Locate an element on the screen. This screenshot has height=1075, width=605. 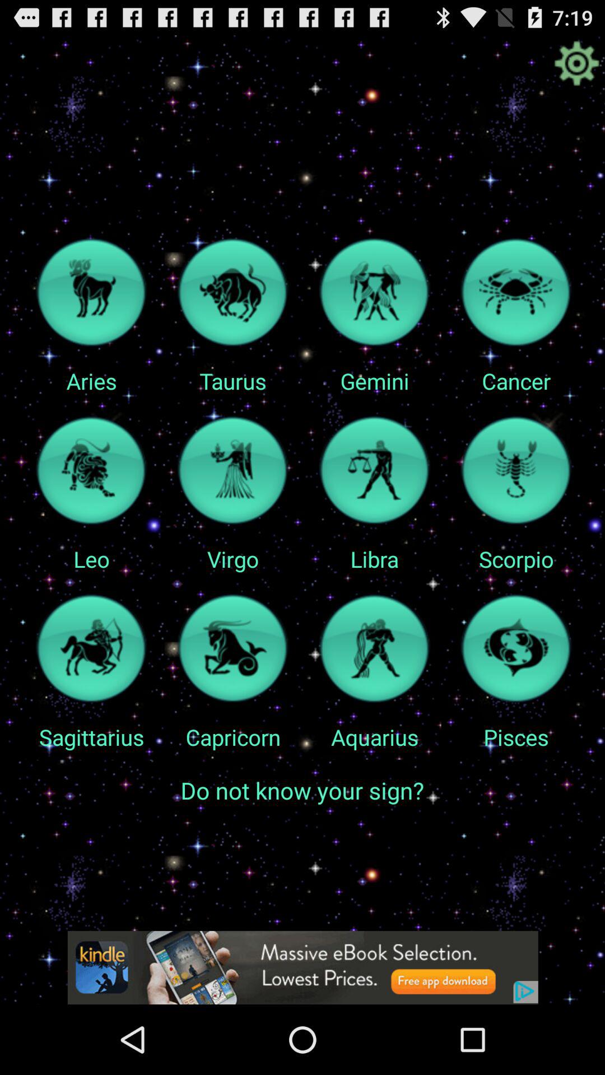
view advertisements is located at coordinates (302, 968).